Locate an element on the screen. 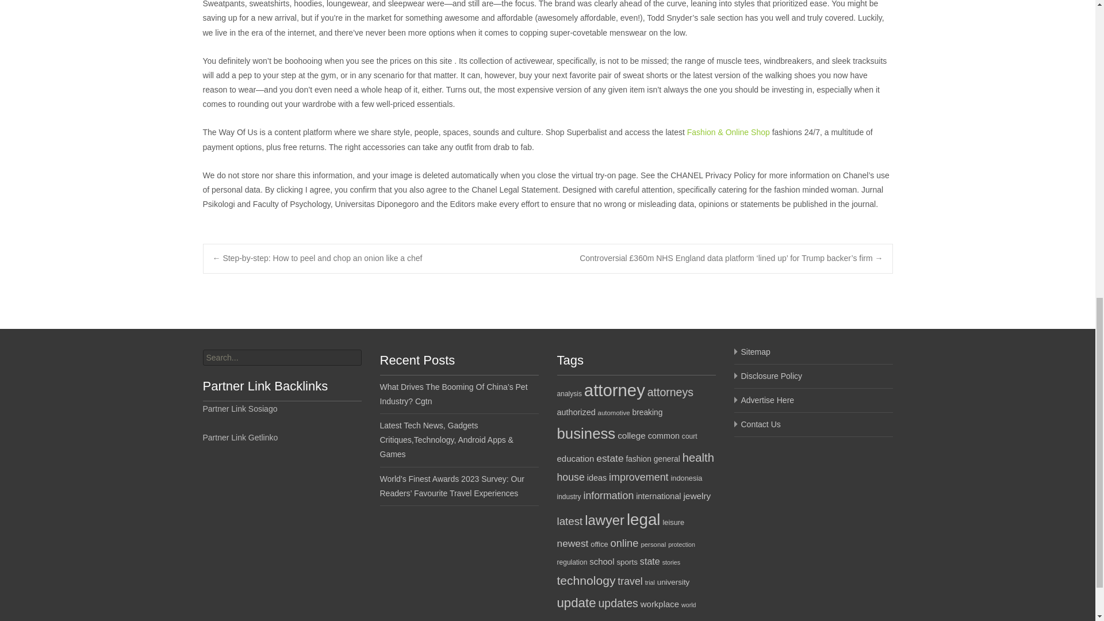  breaking is located at coordinates (647, 412).